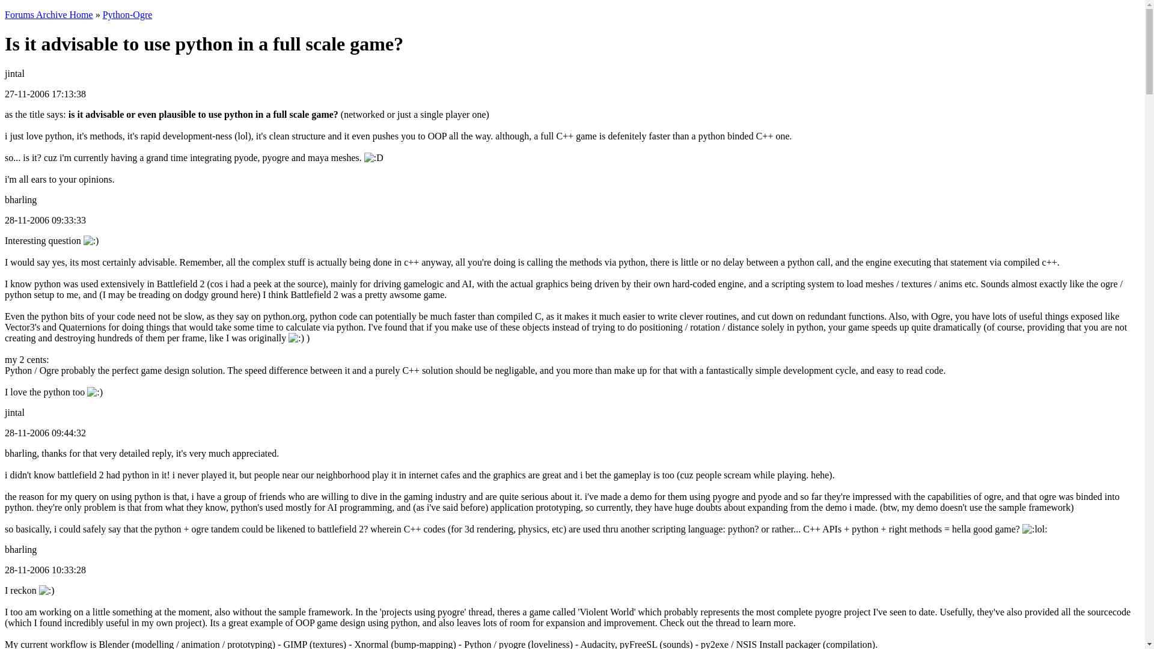 This screenshot has width=1154, height=649. What do you see at coordinates (47, 591) in the screenshot?
I see `Smile` at bounding box center [47, 591].